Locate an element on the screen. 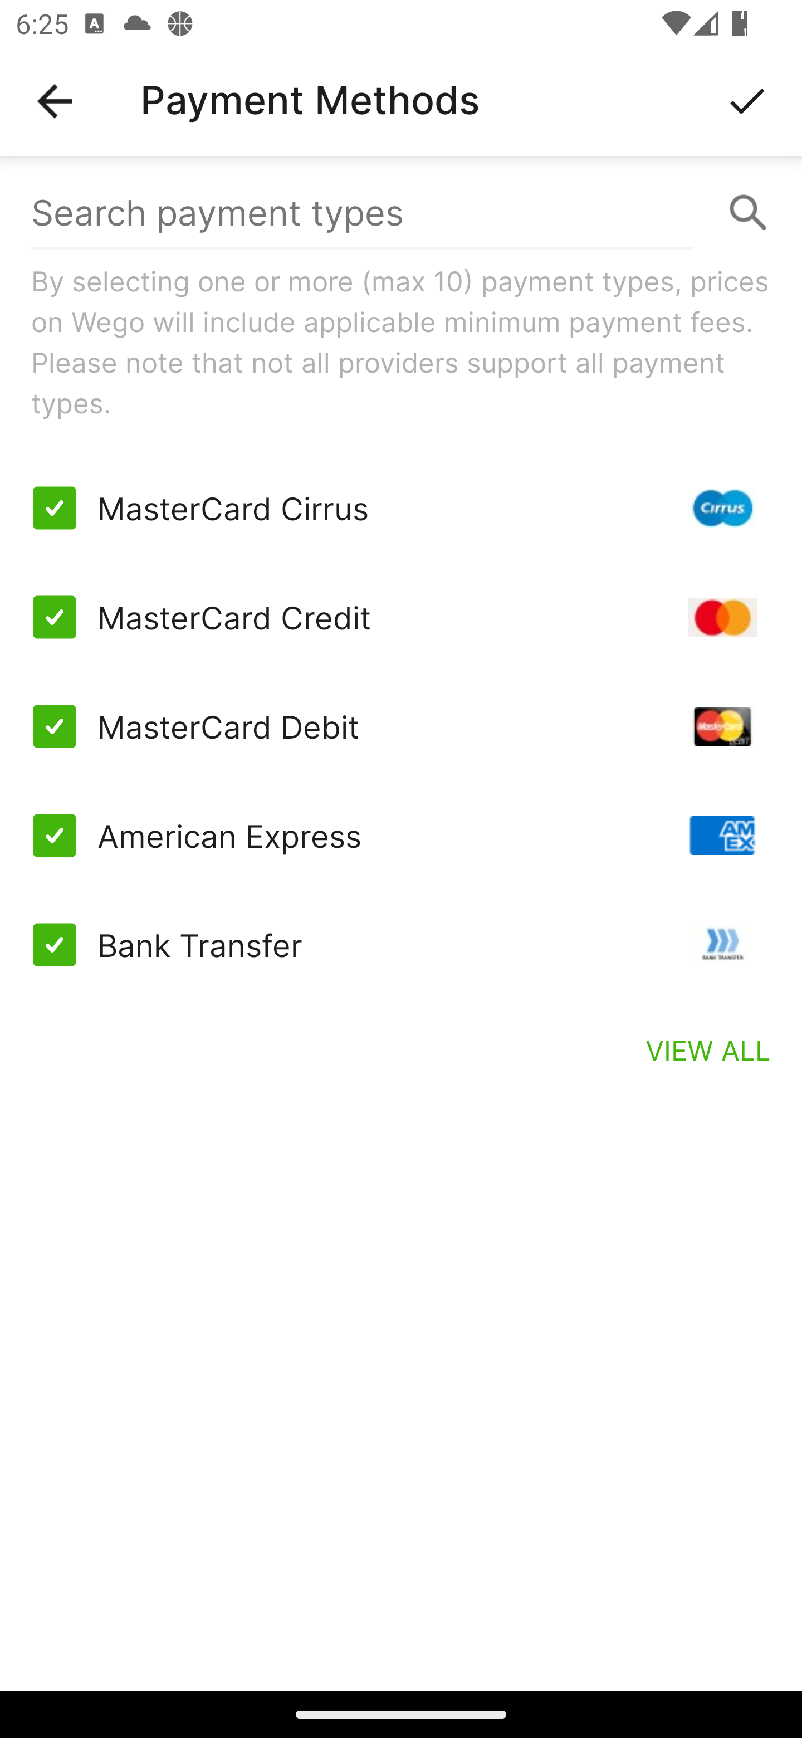 The image size is (802, 1738). Bank Transfer is located at coordinates (401, 944).